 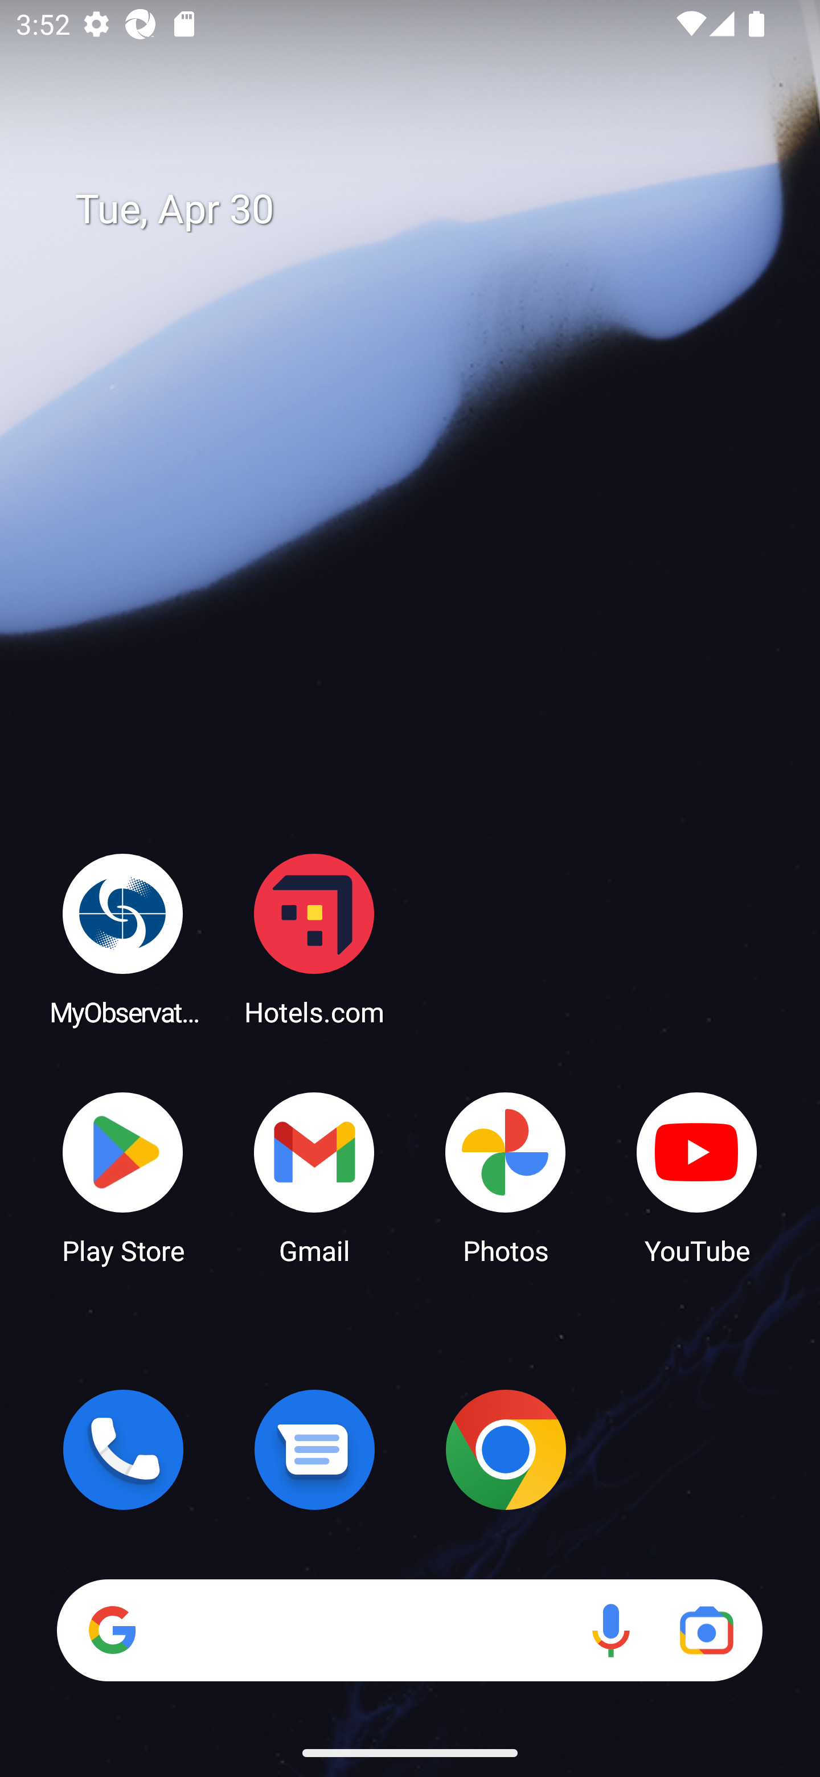 I want to click on Photos, so click(x=506, y=1177).